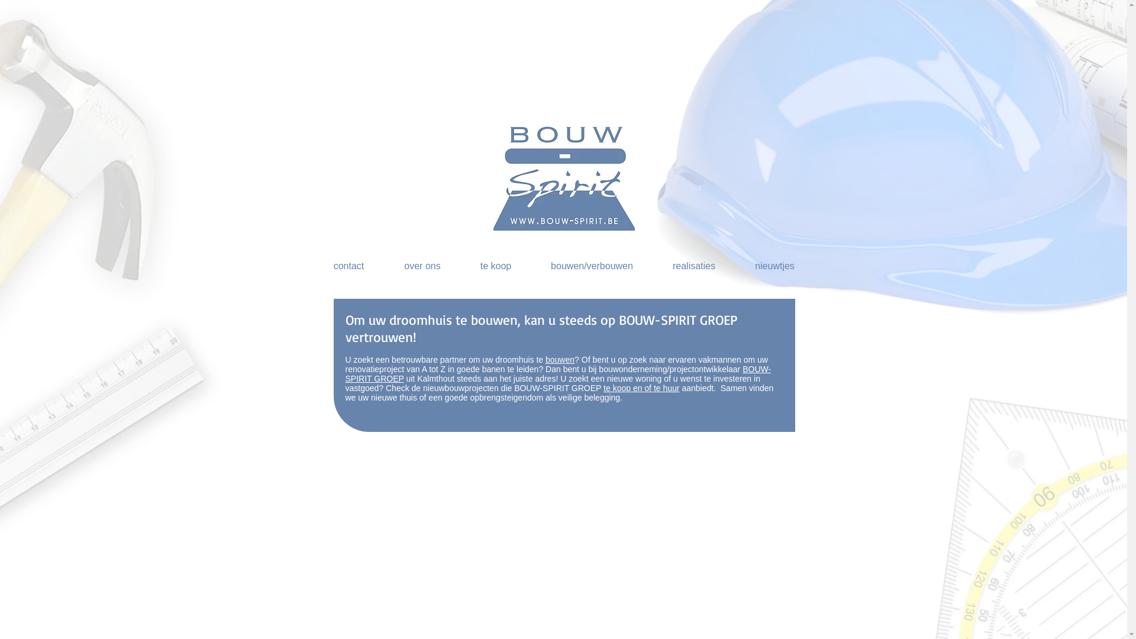  Describe the element at coordinates (559, 374) in the screenshot. I see `BOUW-SPIRIT GROEP` at that location.